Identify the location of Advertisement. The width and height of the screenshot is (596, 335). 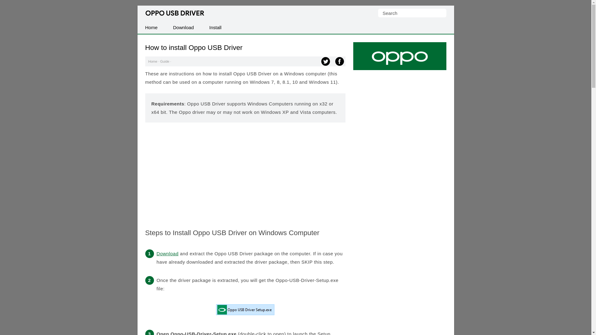
(400, 305).